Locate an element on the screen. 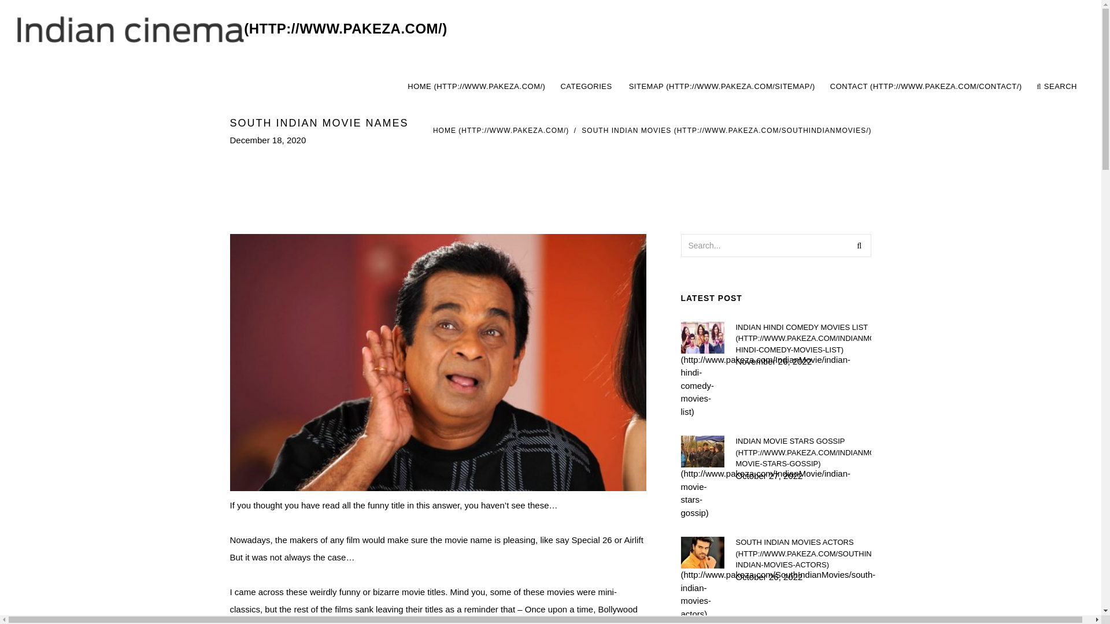  Search is located at coordinates (859, 244).